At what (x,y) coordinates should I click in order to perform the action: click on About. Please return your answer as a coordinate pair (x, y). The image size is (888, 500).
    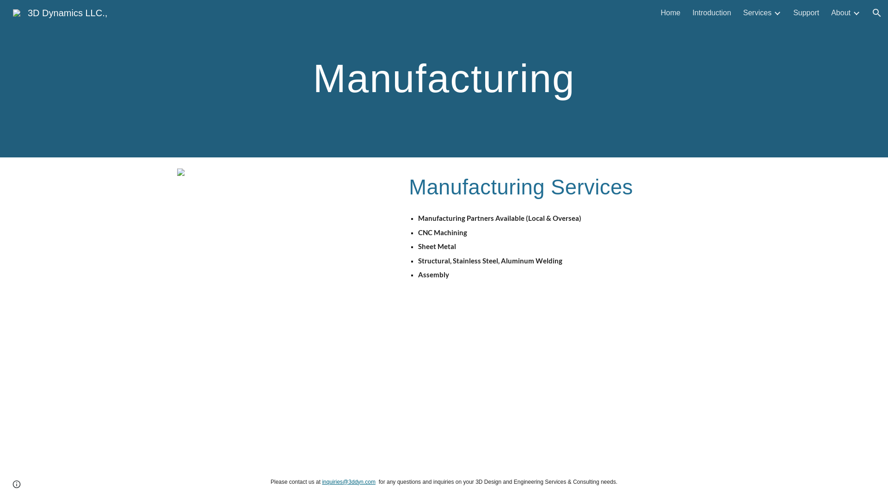
    Looking at the image, I should click on (841, 13).